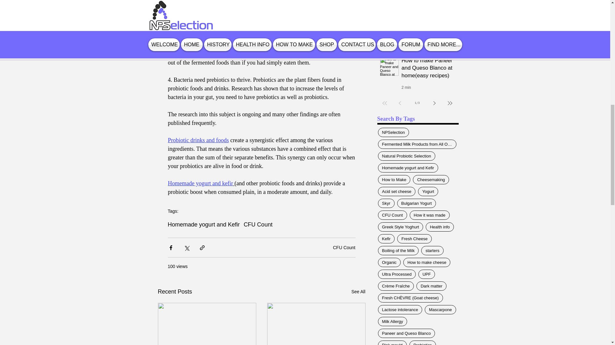  What do you see at coordinates (258, 225) in the screenshot?
I see `CFU Count` at bounding box center [258, 225].